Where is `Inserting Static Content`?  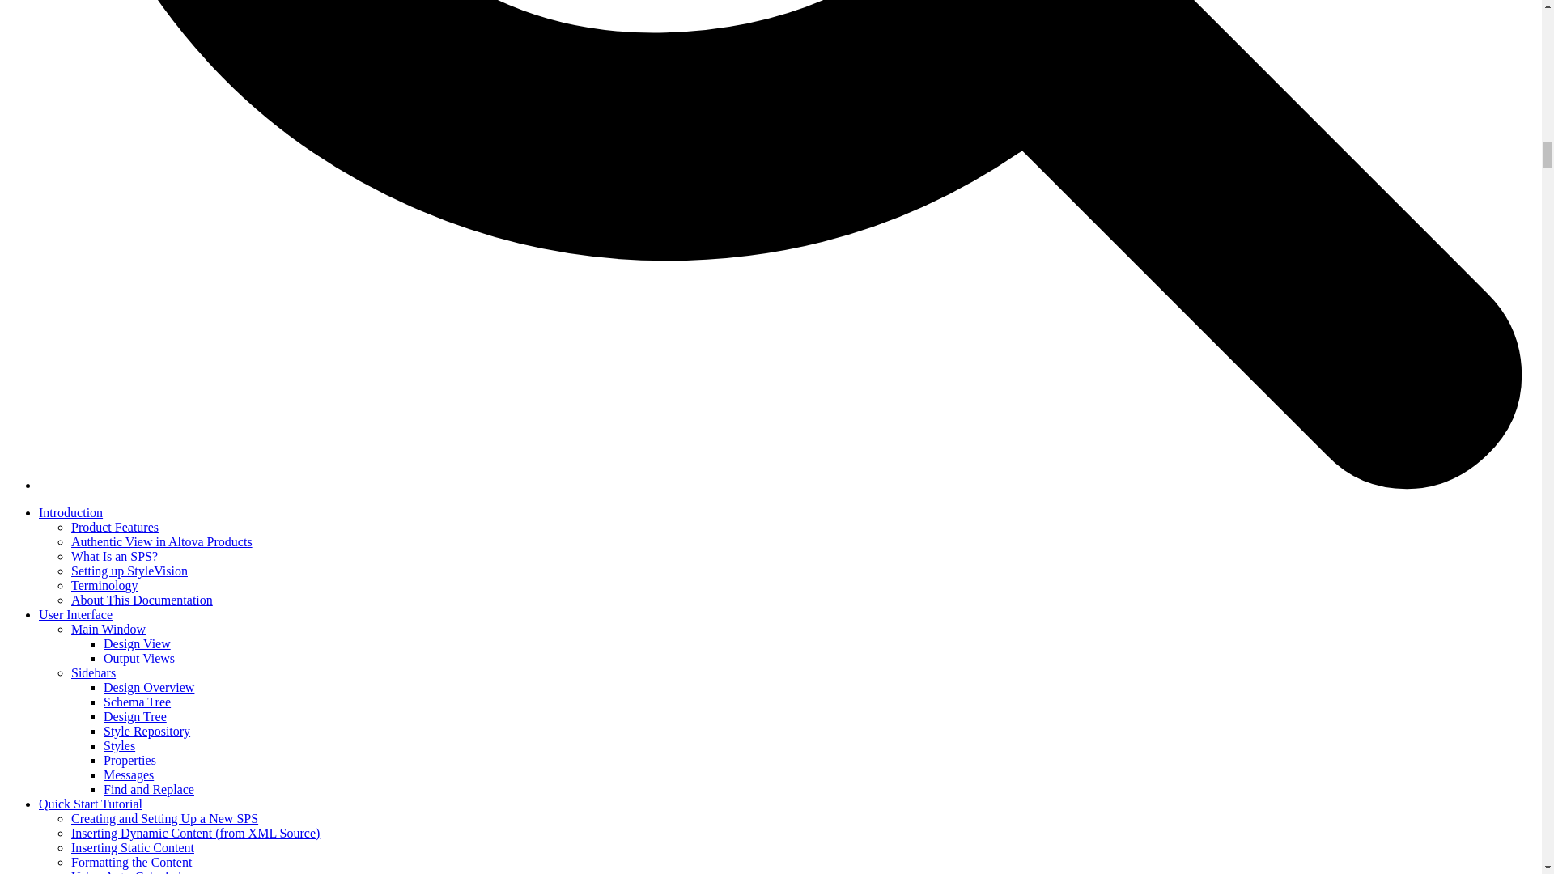 Inserting Static Content is located at coordinates (133, 847).